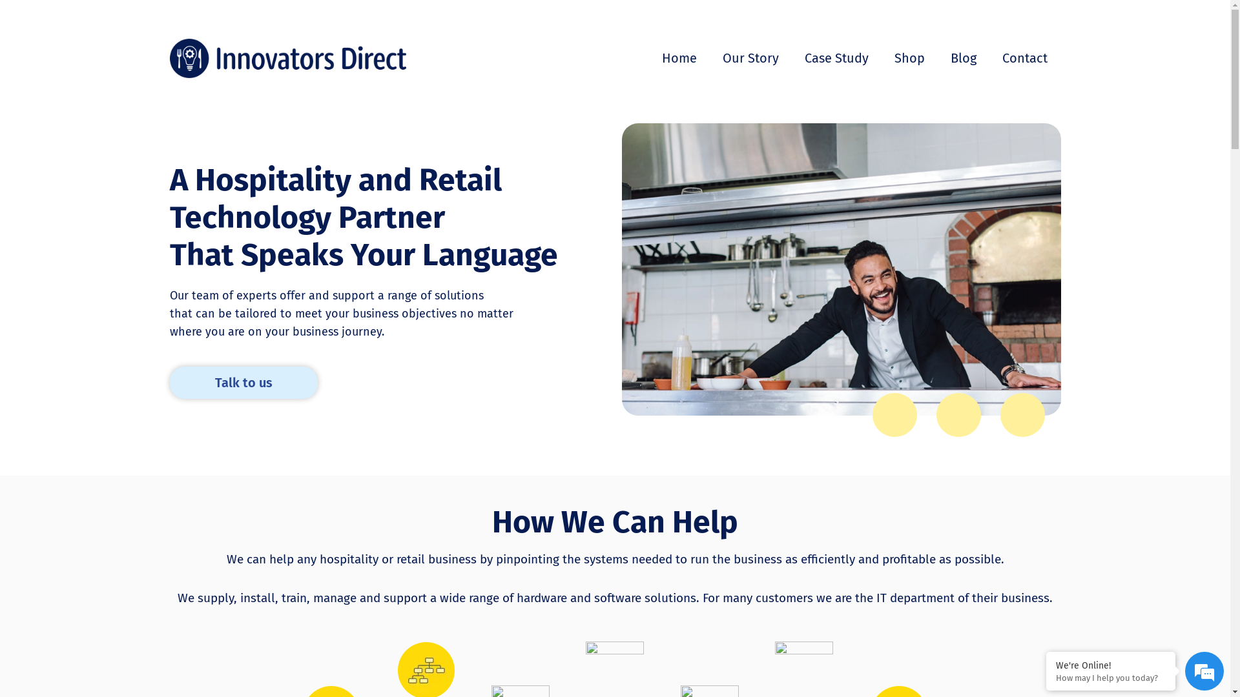 This screenshot has height=697, width=1240. Describe the element at coordinates (1025, 58) in the screenshot. I see `Contact` at that location.